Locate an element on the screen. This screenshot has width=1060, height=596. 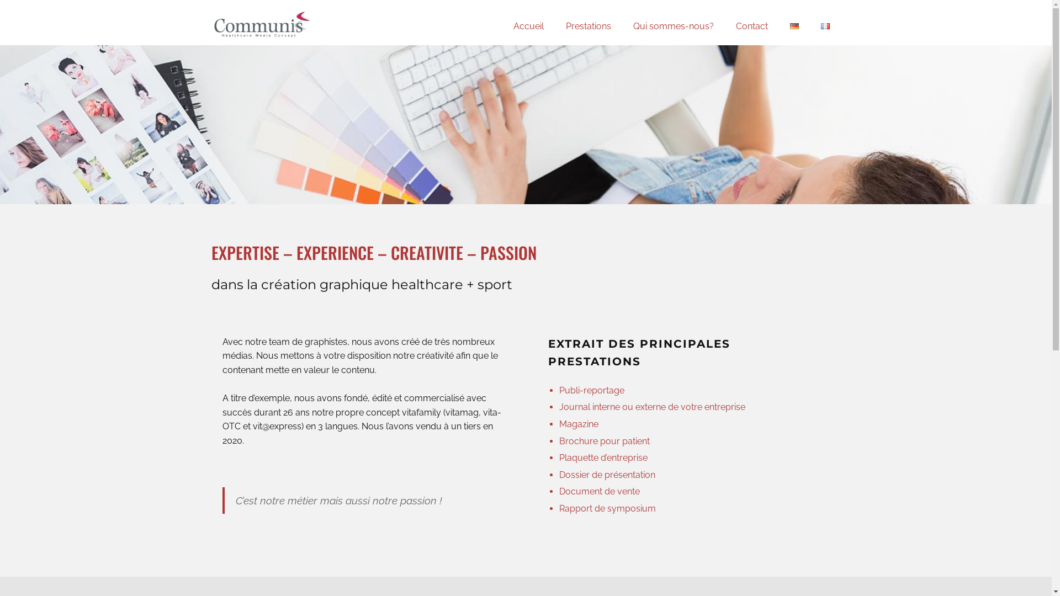
Prestations is located at coordinates (588, 26).